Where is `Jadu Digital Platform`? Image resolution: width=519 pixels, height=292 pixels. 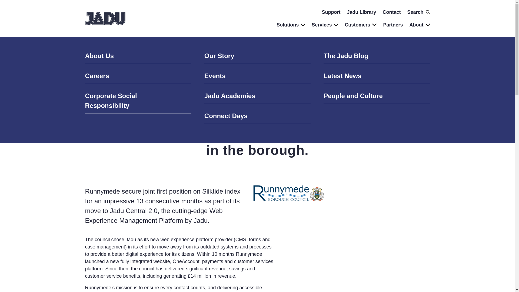
Jadu Digital Platform is located at coordinates (138, 57).